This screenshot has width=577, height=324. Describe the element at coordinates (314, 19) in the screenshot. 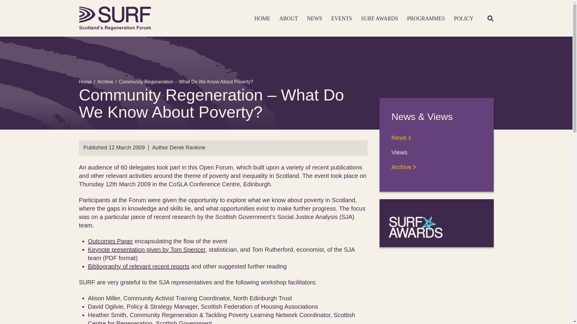

I see `NEWS` at that location.